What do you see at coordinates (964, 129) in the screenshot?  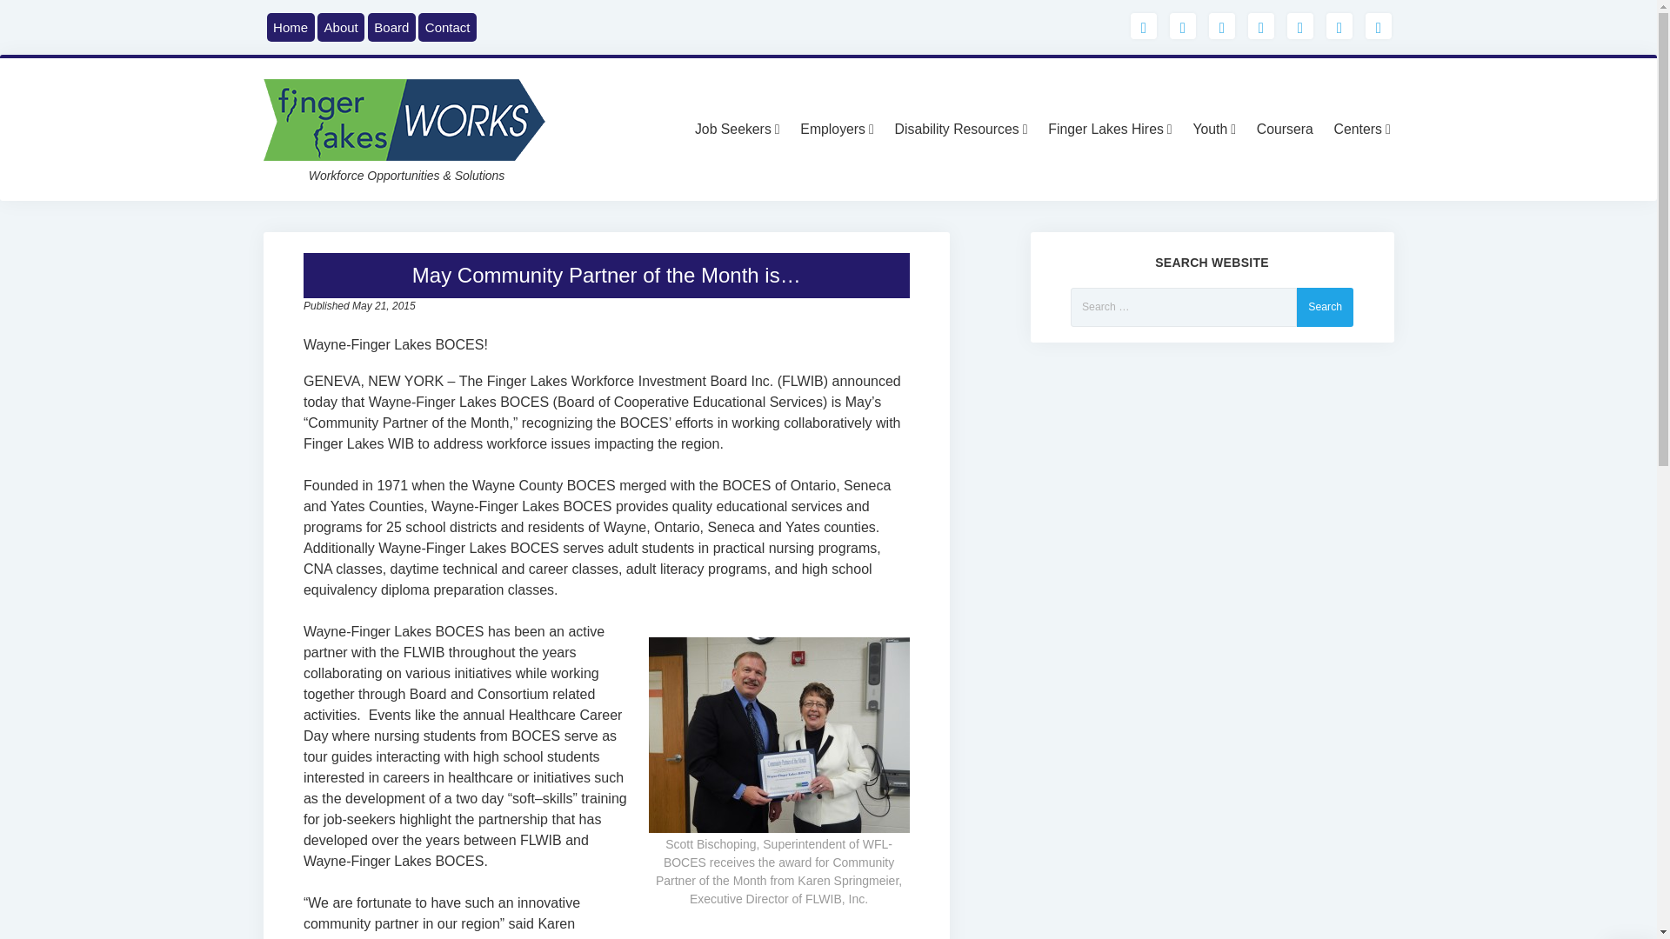 I see `Disability Resources` at bounding box center [964, 129].